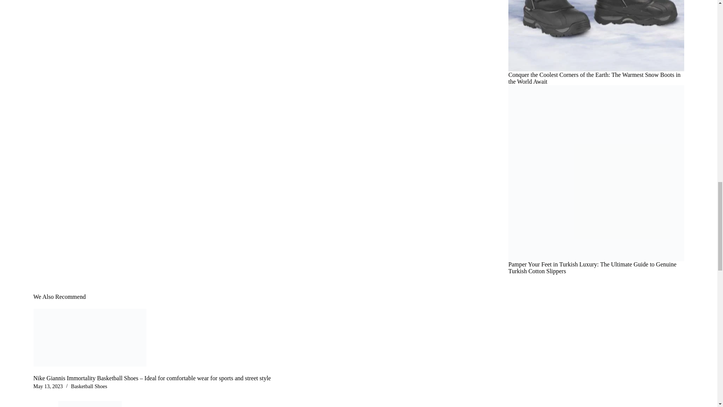  I want to click on Basketball Shoes, so click(89, 386).